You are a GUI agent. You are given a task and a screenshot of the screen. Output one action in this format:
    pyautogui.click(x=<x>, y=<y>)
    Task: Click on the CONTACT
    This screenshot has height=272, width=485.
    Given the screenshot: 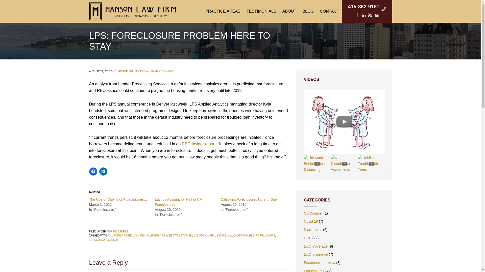 What is the action you would take?
    pyautogui.click(x=329, y=11)
    